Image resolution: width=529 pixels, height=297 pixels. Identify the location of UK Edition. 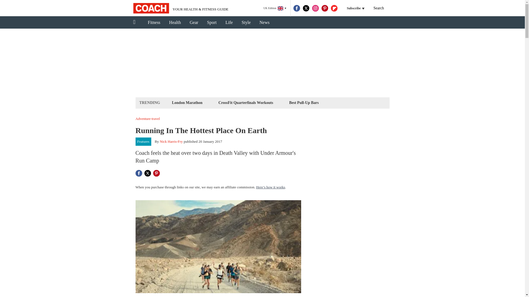
(275, 8).